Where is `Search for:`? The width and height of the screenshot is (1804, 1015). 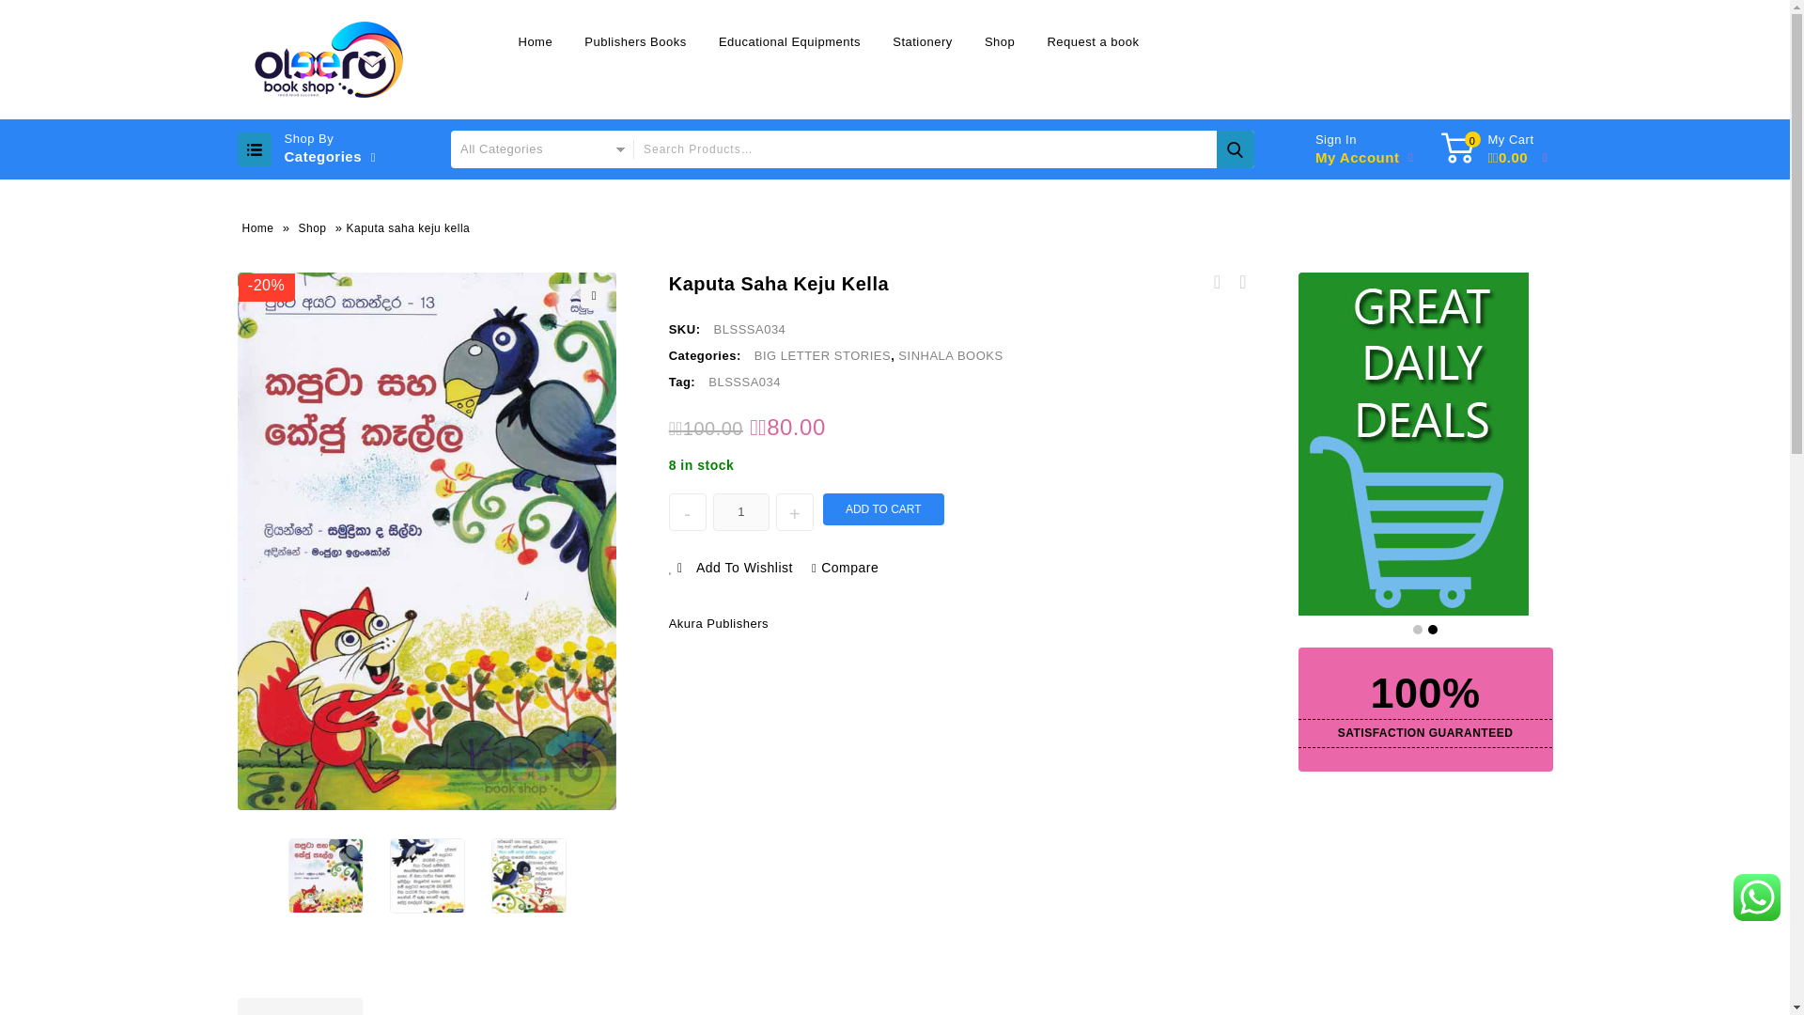
Search for: is located at coordinates (943, 149).